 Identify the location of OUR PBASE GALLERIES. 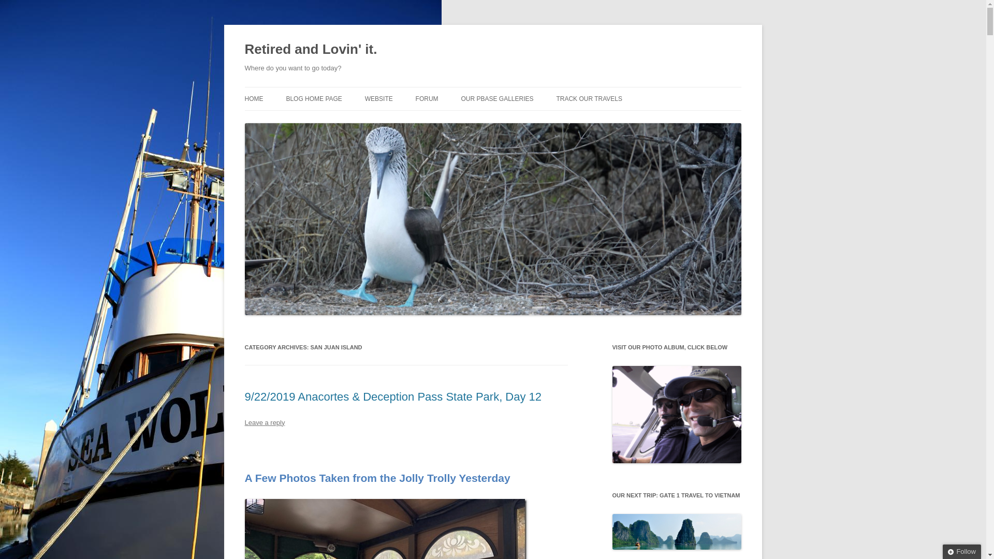
(497, 98).